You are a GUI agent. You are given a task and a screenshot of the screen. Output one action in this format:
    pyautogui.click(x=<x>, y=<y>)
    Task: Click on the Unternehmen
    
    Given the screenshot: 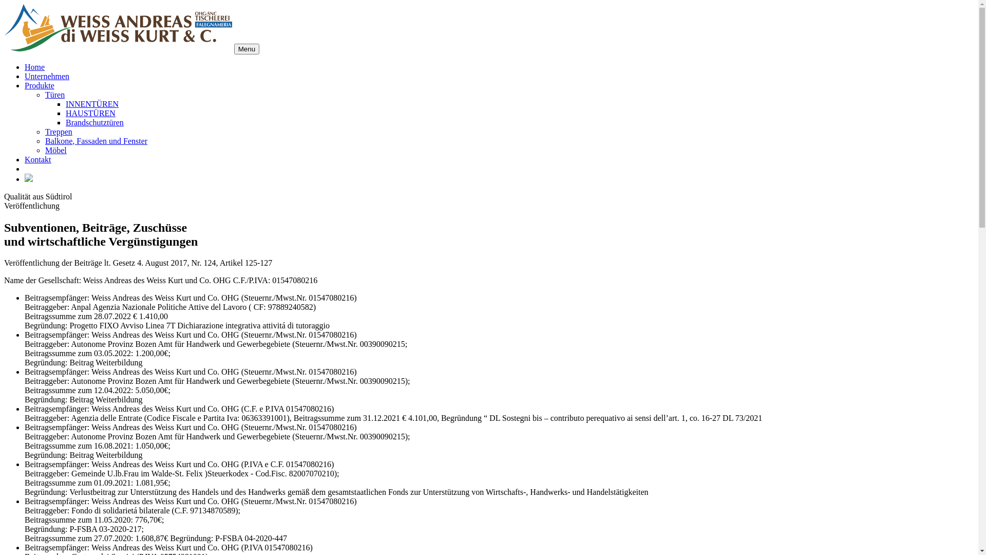 What is the action you would take?
    pyautogui.click(x=47, y=76)
    